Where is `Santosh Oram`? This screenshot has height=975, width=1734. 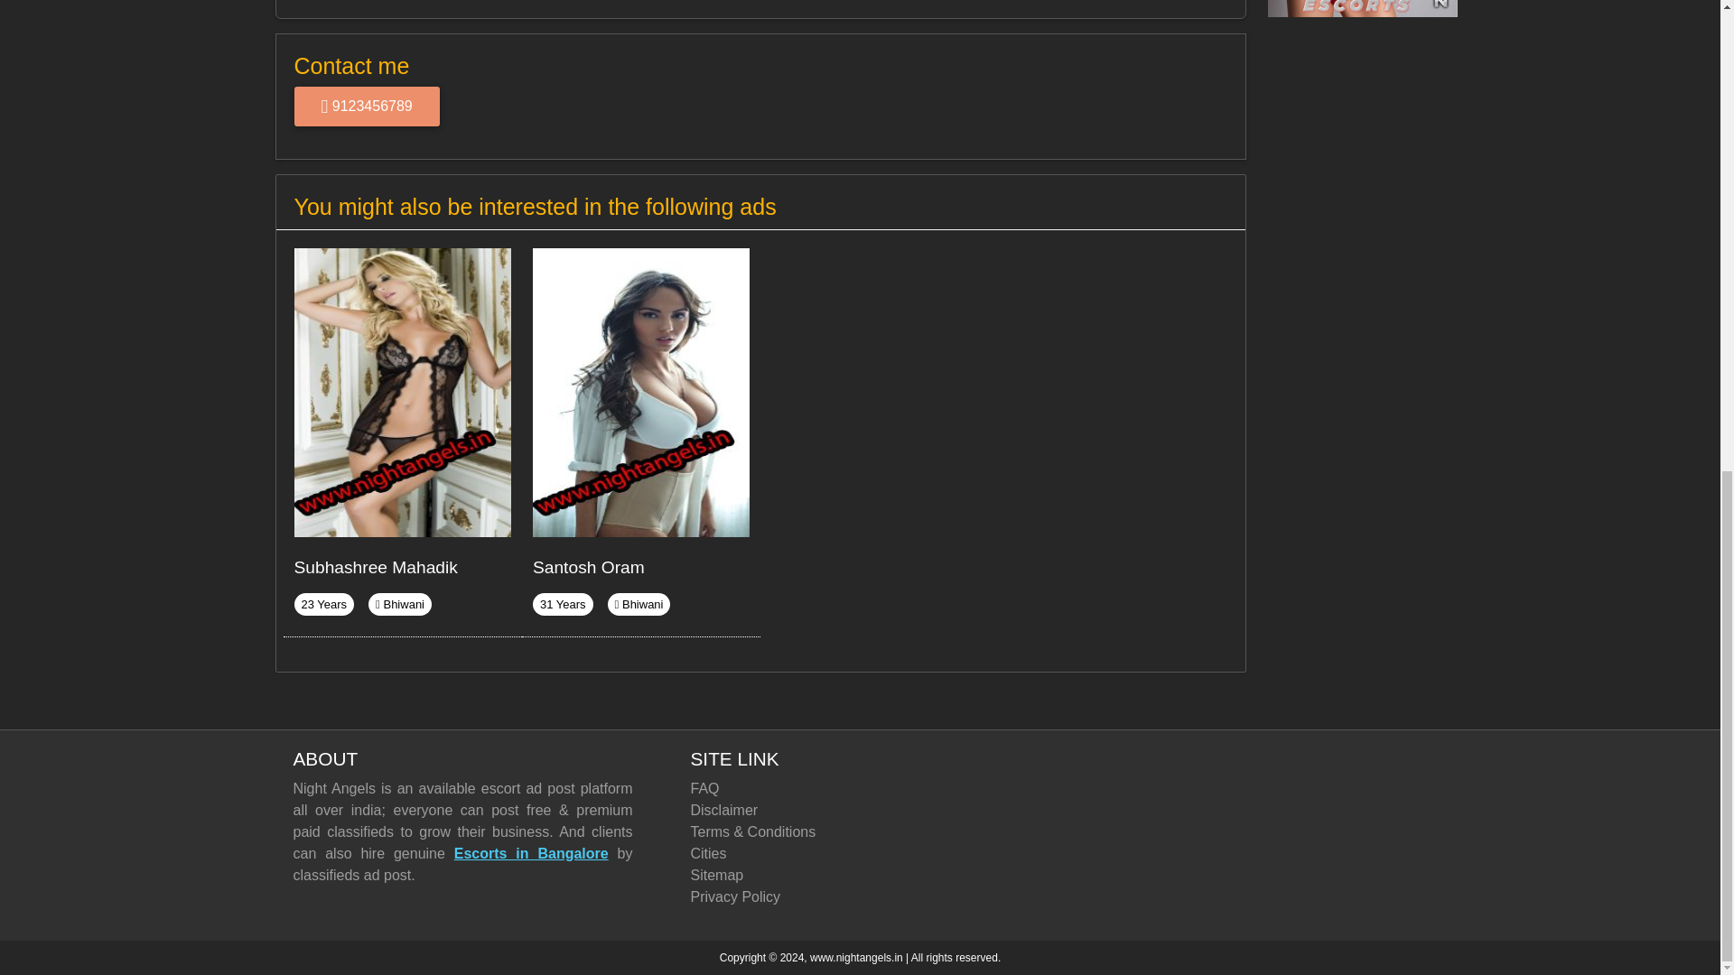
Santosh Oram is located at coordinates (589, 567).